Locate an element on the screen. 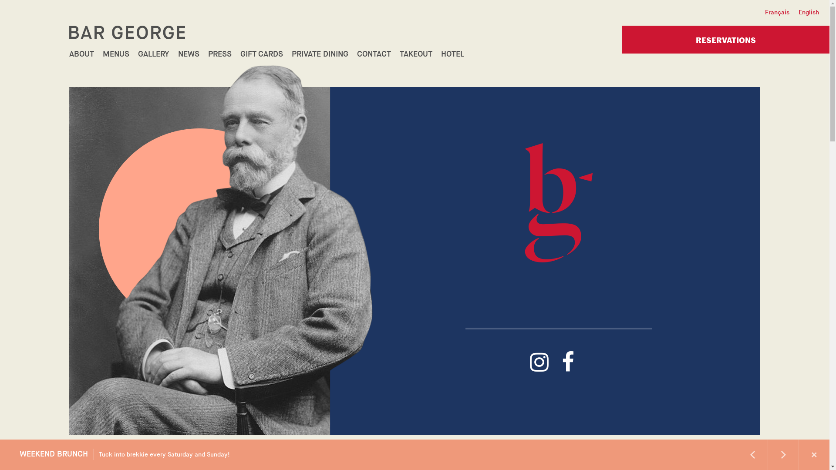  English is located at coordinates (809, 13).